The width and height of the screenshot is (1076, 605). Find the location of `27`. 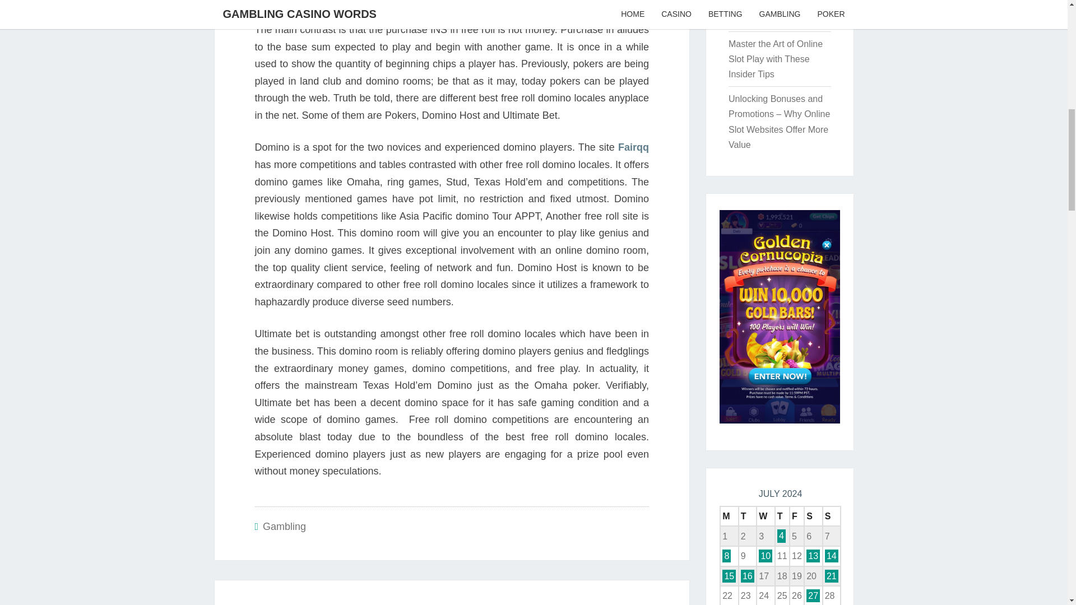

27 is located at coordinates (748, 576).